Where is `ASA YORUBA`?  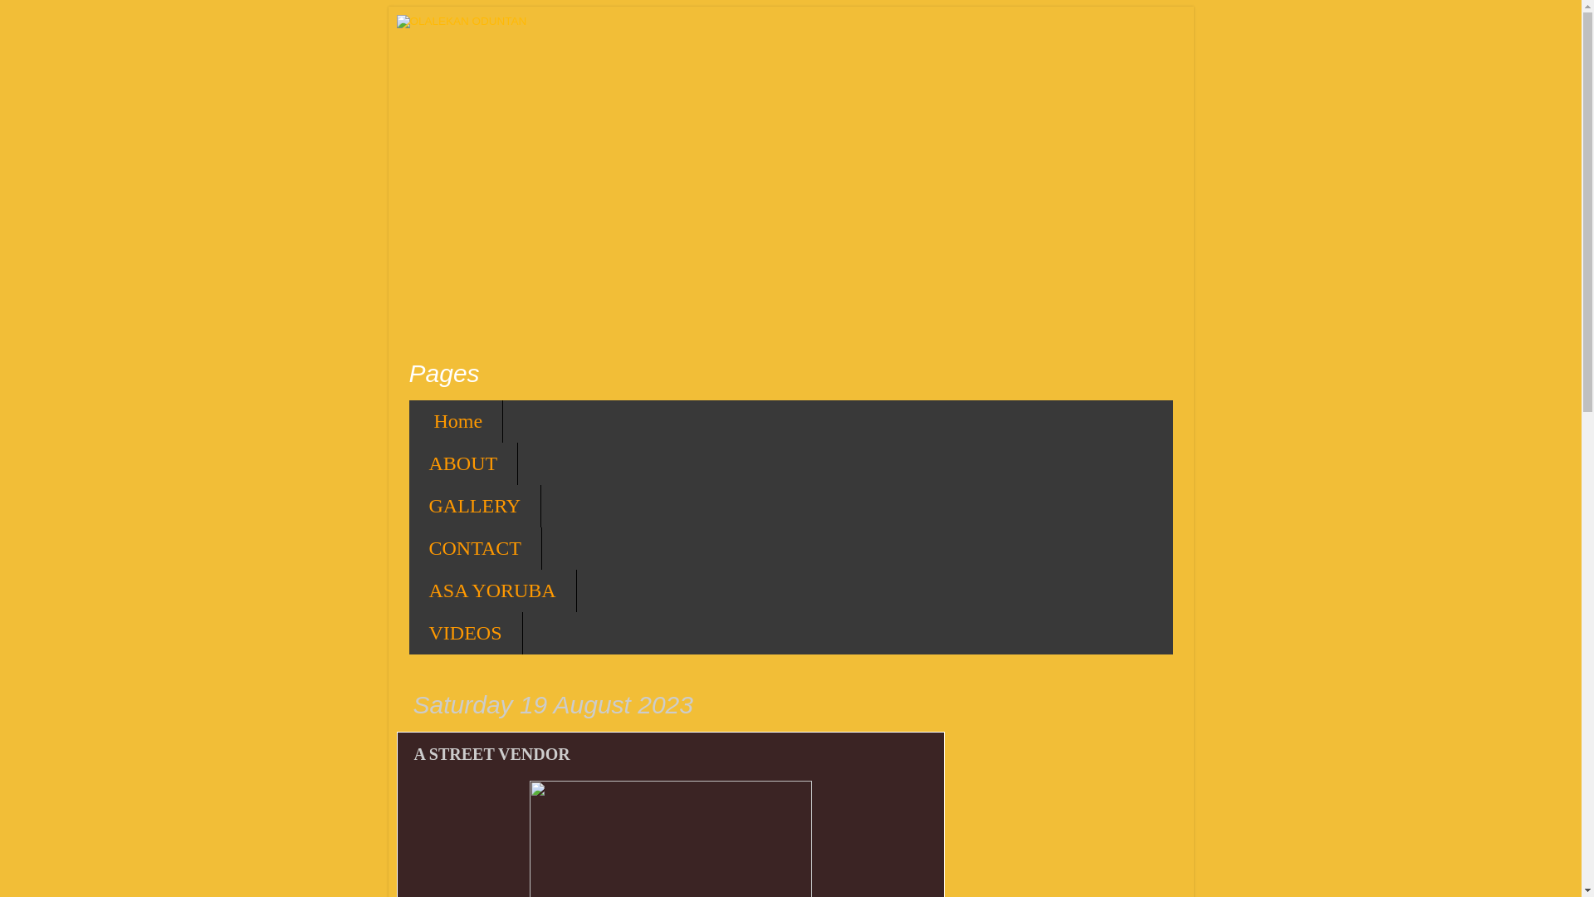 ASA YORUBA is located at coordinates (491, 590).